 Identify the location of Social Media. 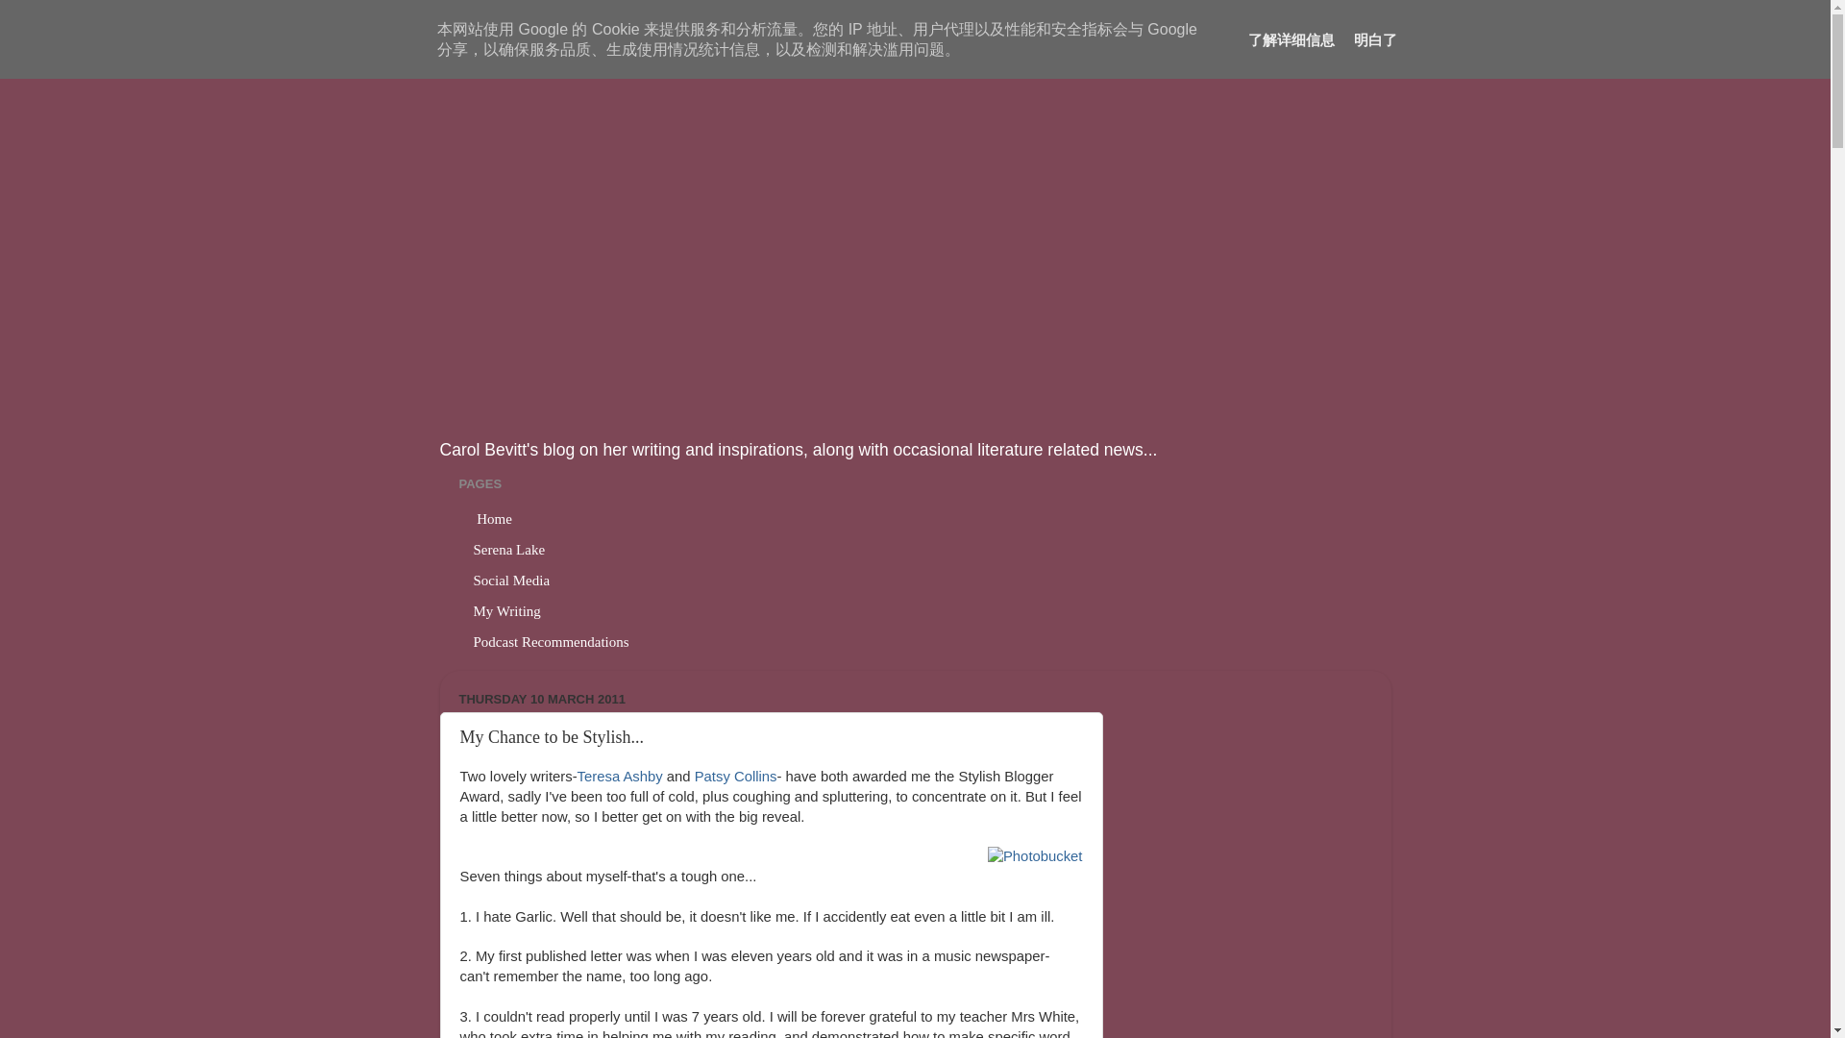
(513, 581).